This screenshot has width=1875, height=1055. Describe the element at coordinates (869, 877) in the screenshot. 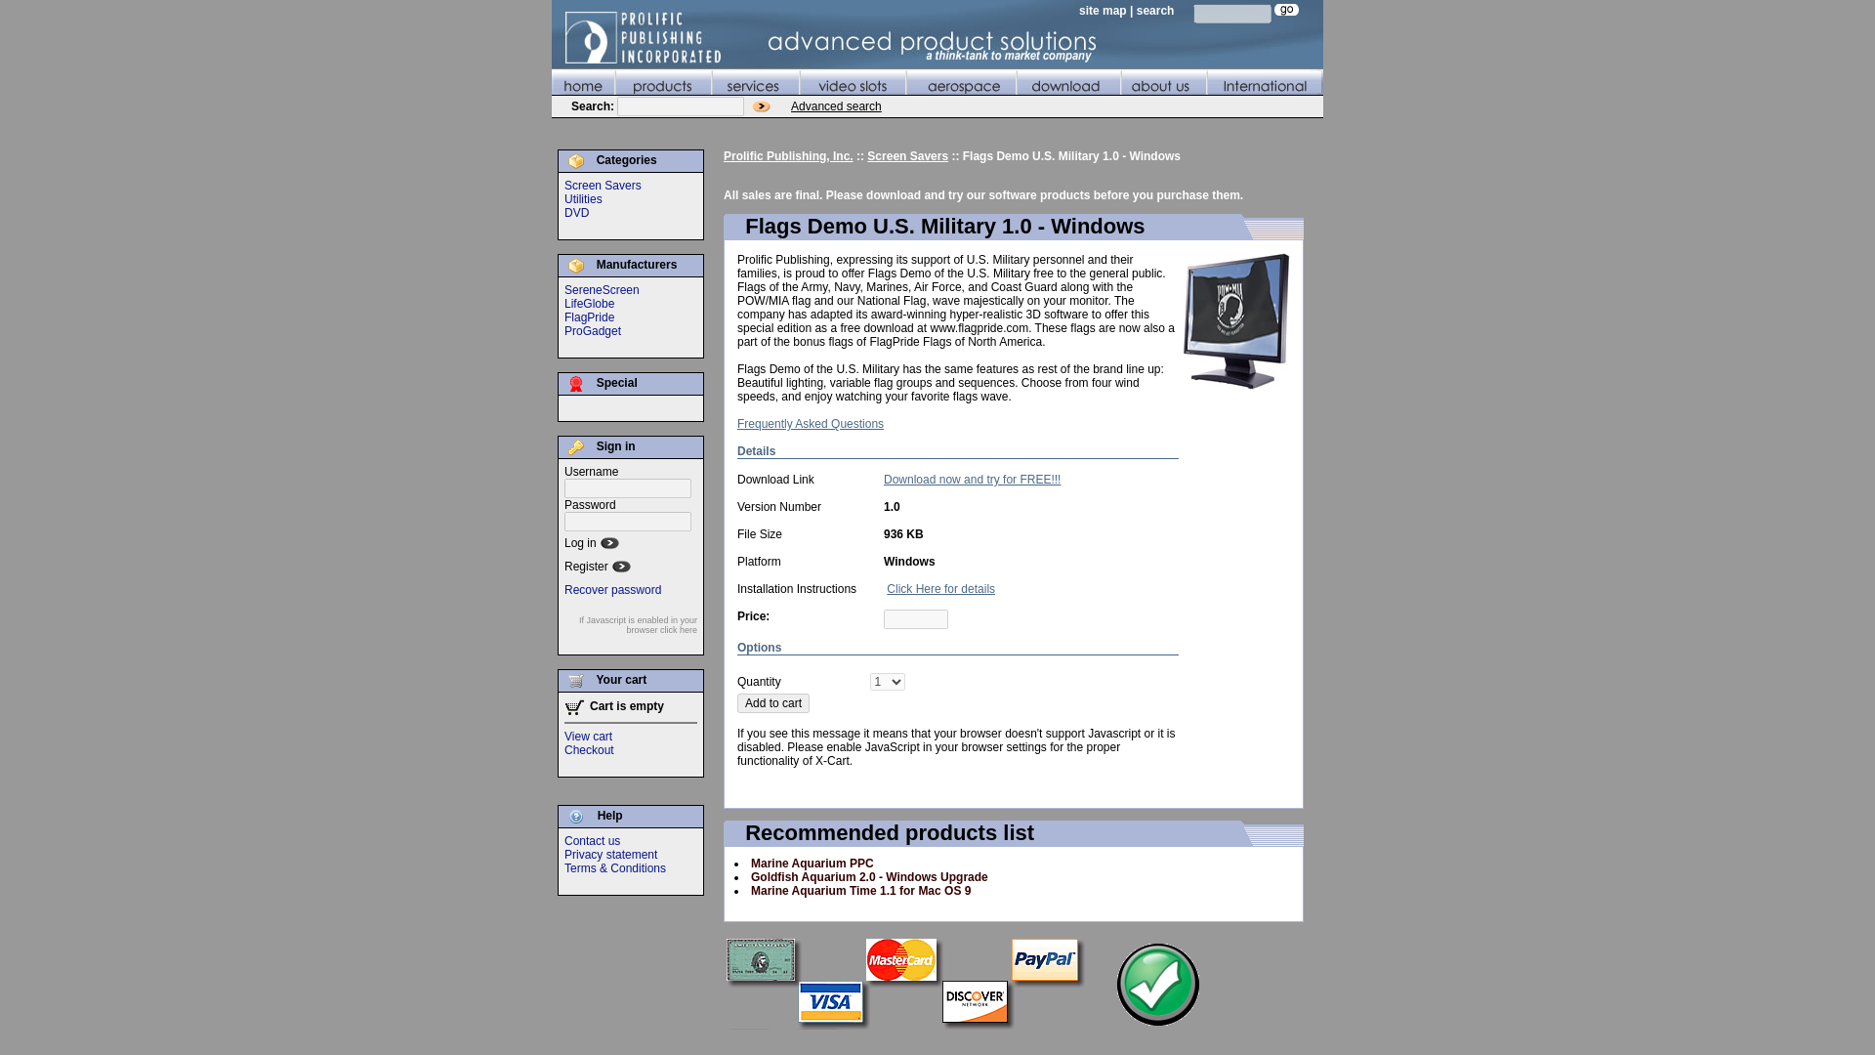

I see `Goldfish Aquarium 2.0 - Windows Upgrade` at that location.